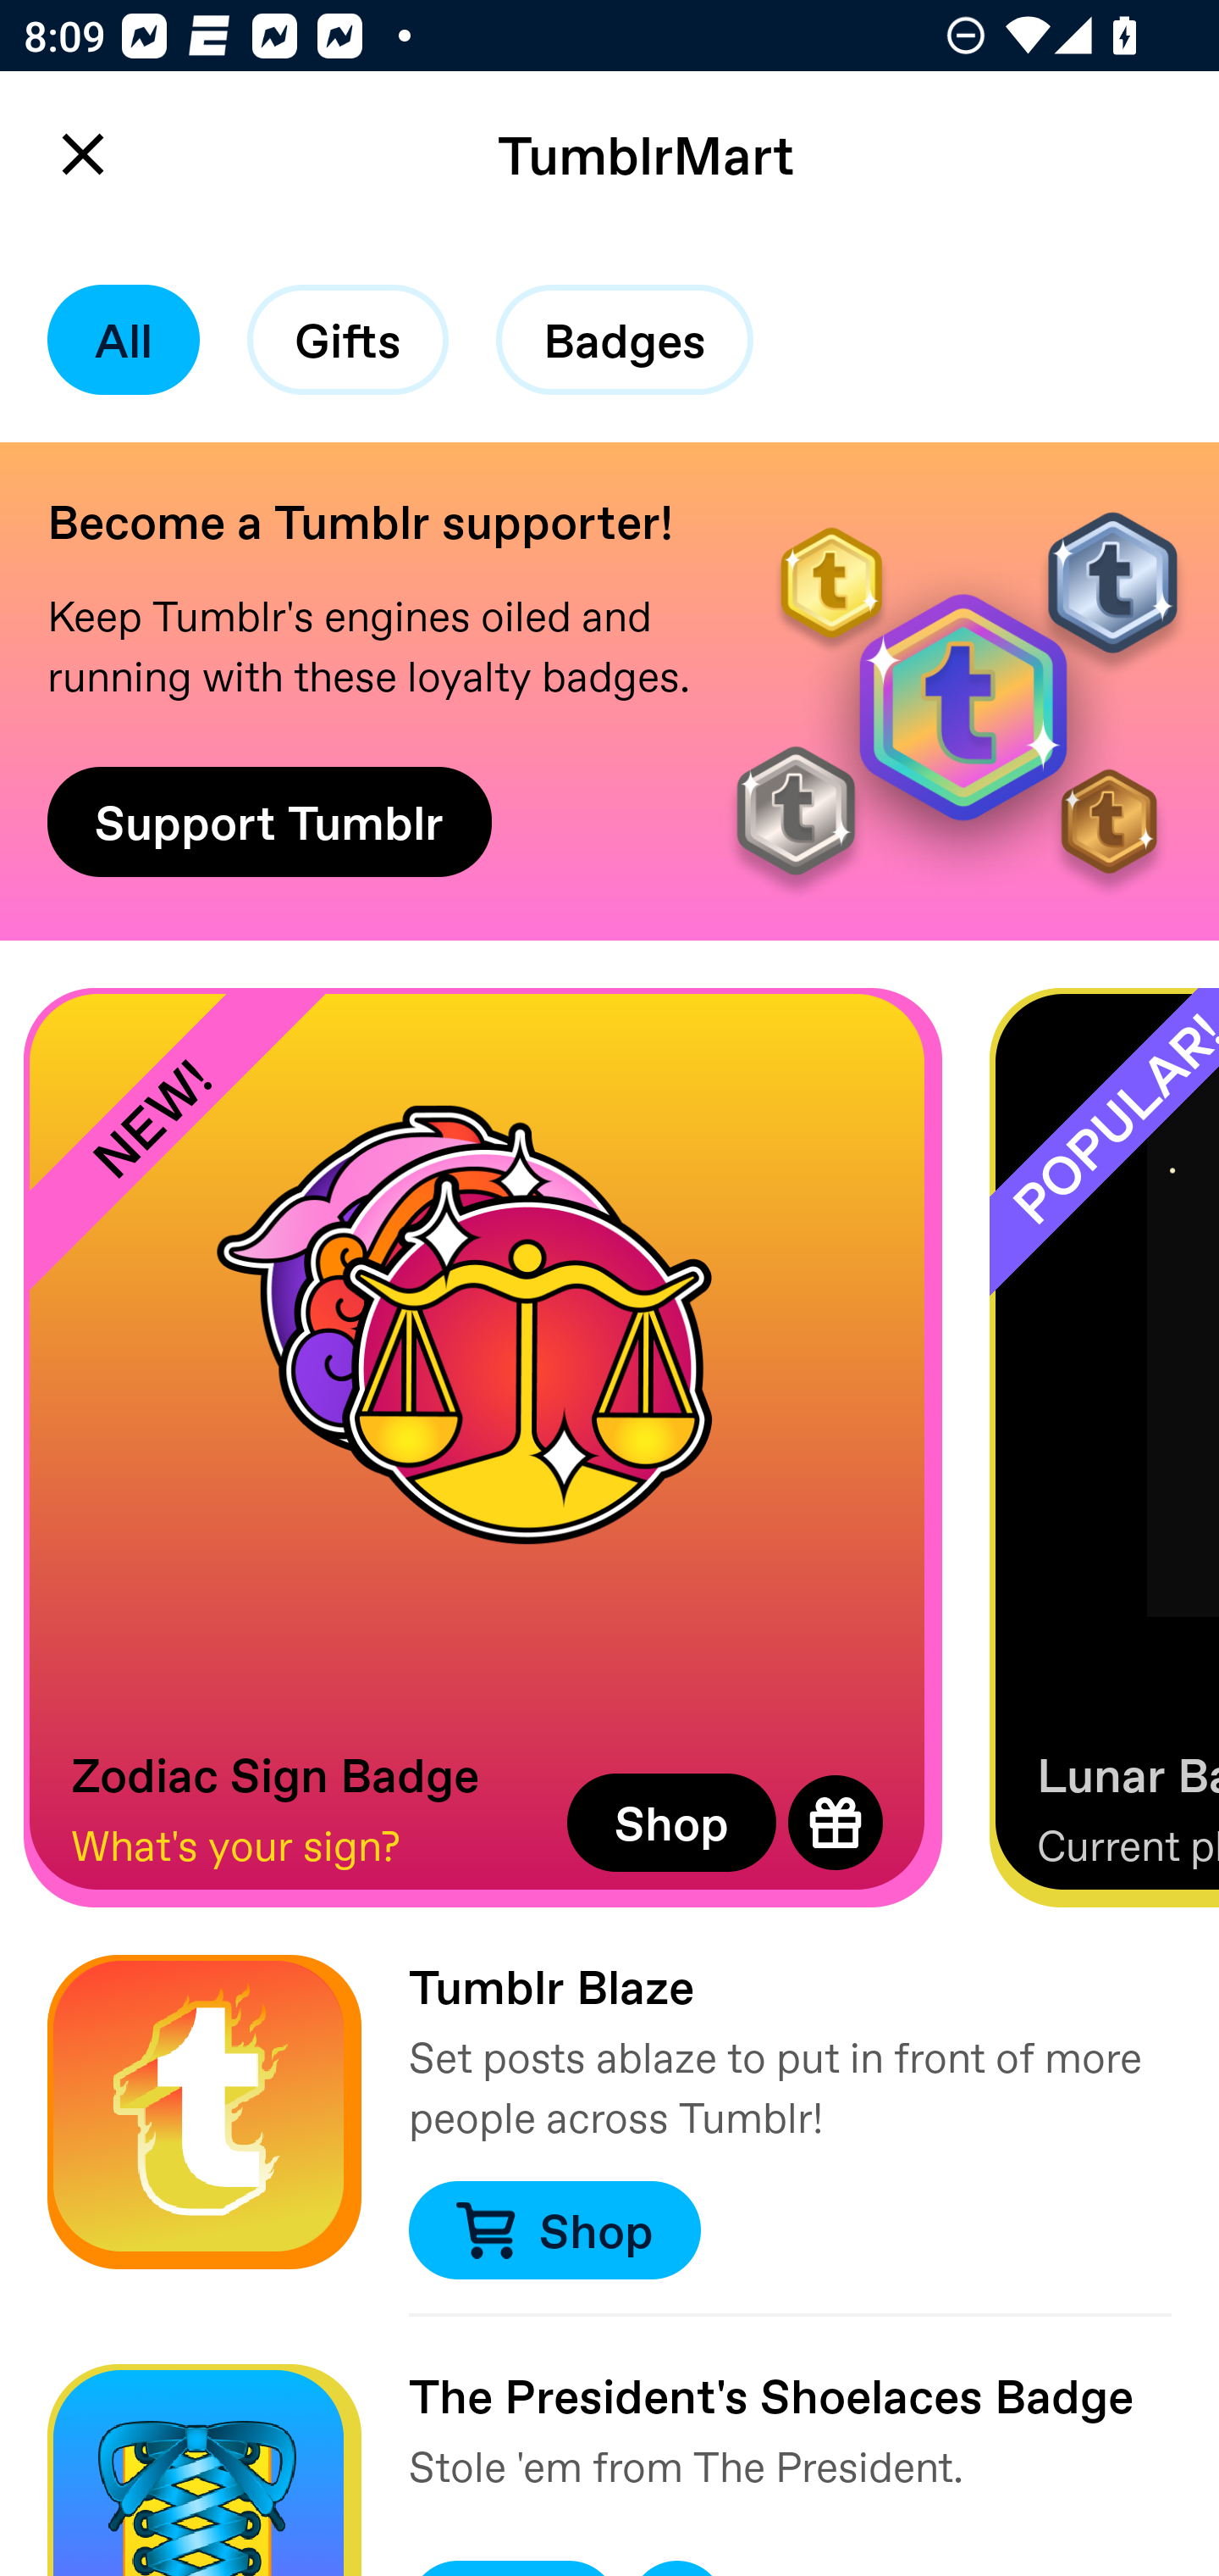 The width and height of the screenshot is (1219, 2576). Describe the element at coordinates (269, 821) in the screenshot. I see `Support Tumblr` at that location.